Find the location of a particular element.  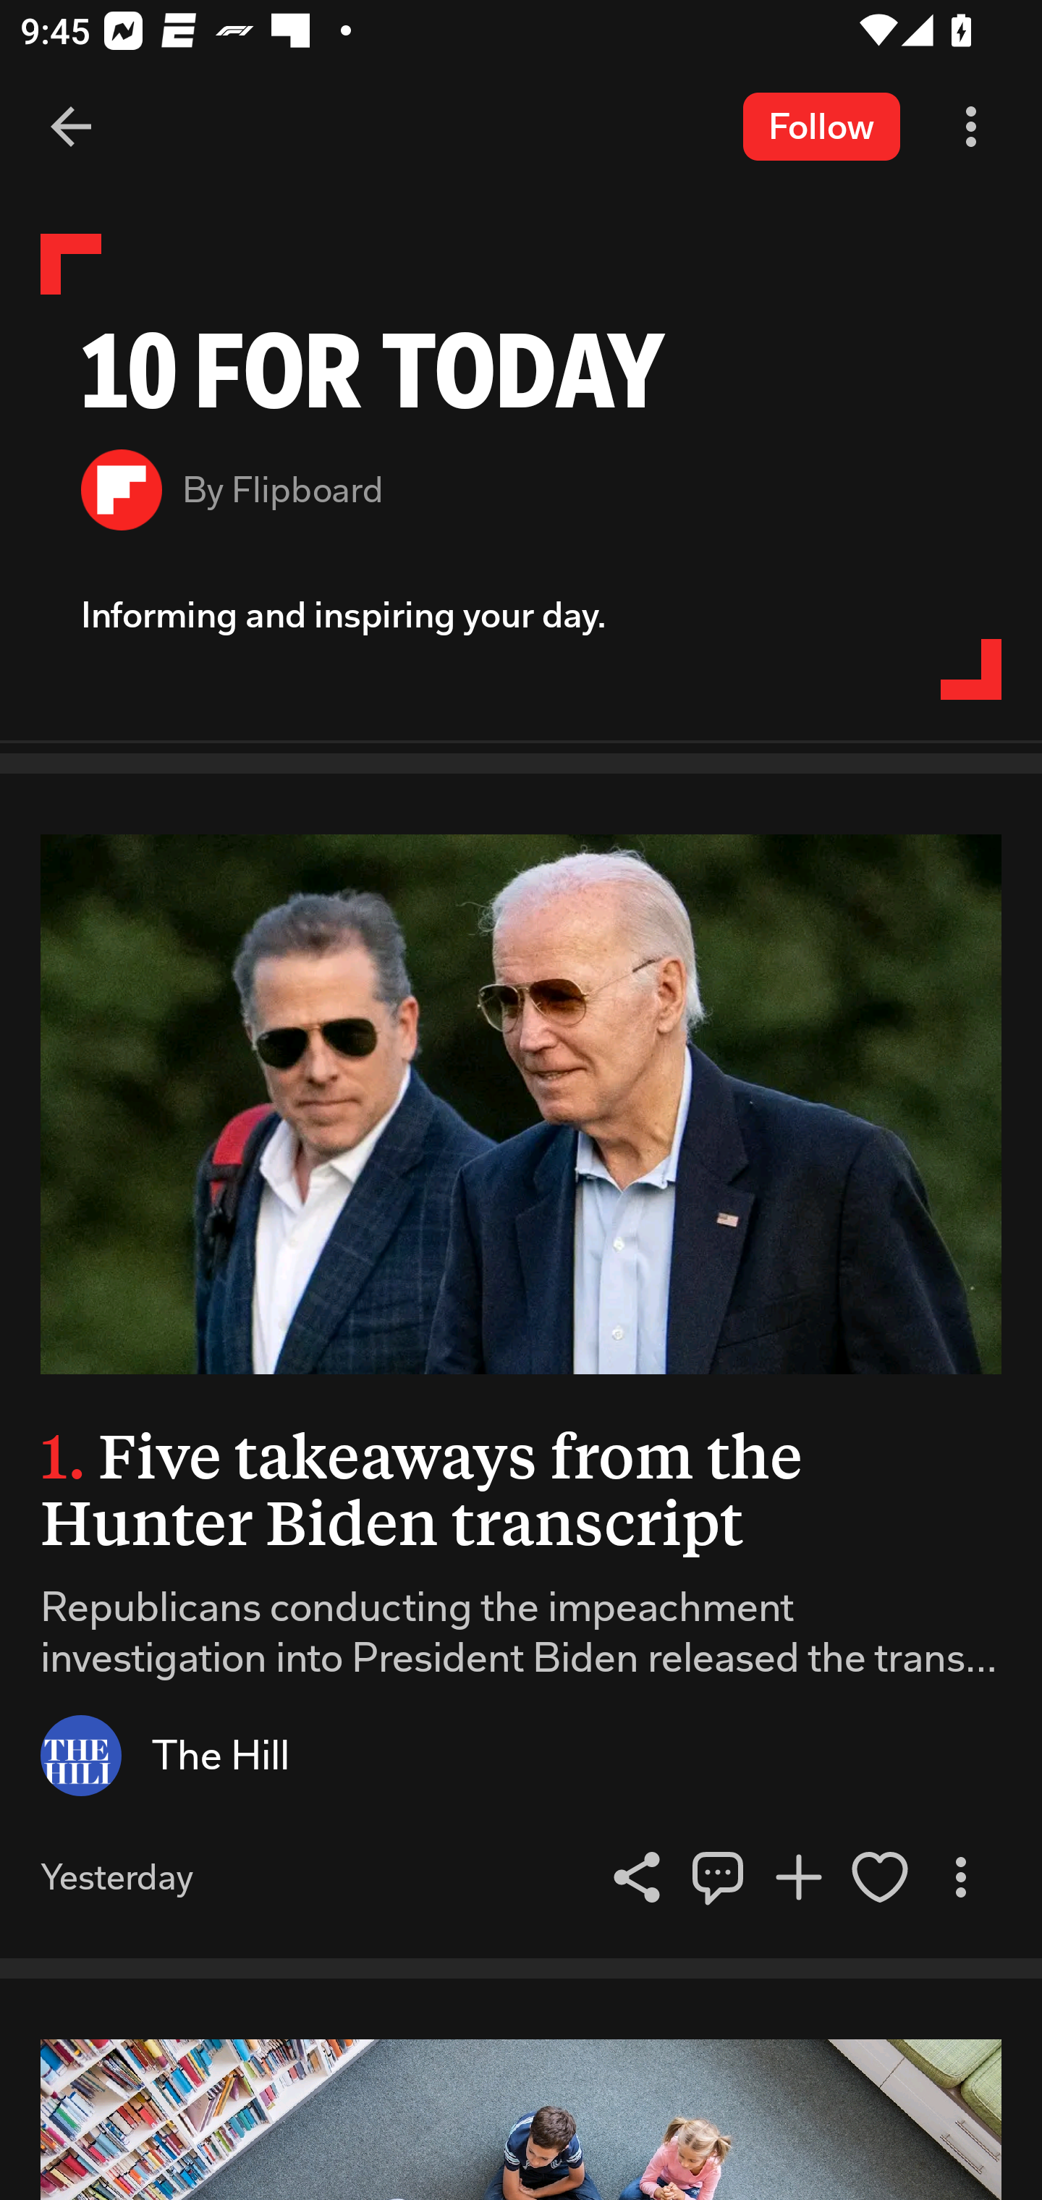

Share is located at coordinates (637, 1877).